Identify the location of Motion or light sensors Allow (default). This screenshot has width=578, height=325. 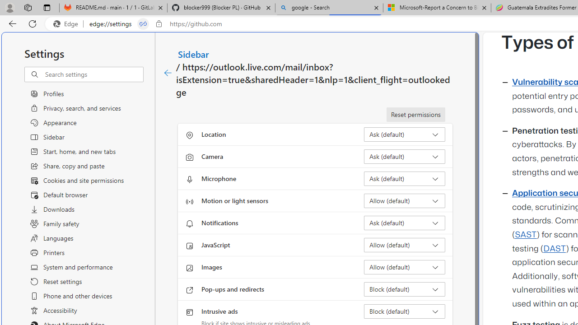
(405, 200).